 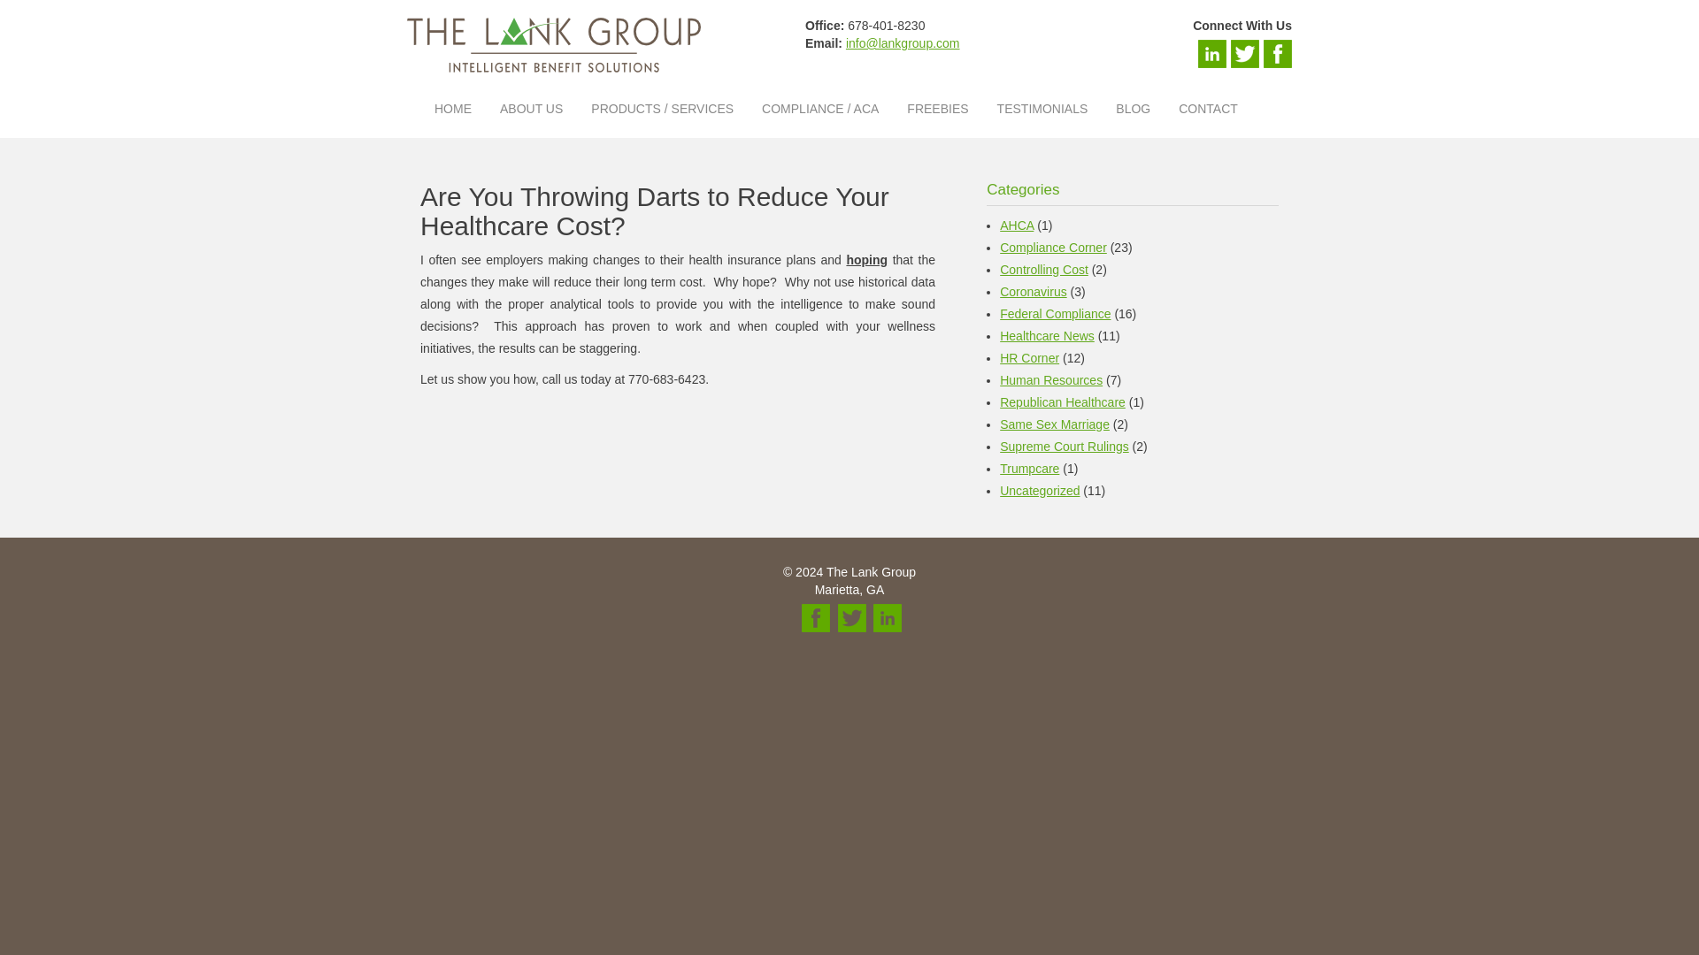 I want to click on Compliance Corner, so click(x=1053, y=248).